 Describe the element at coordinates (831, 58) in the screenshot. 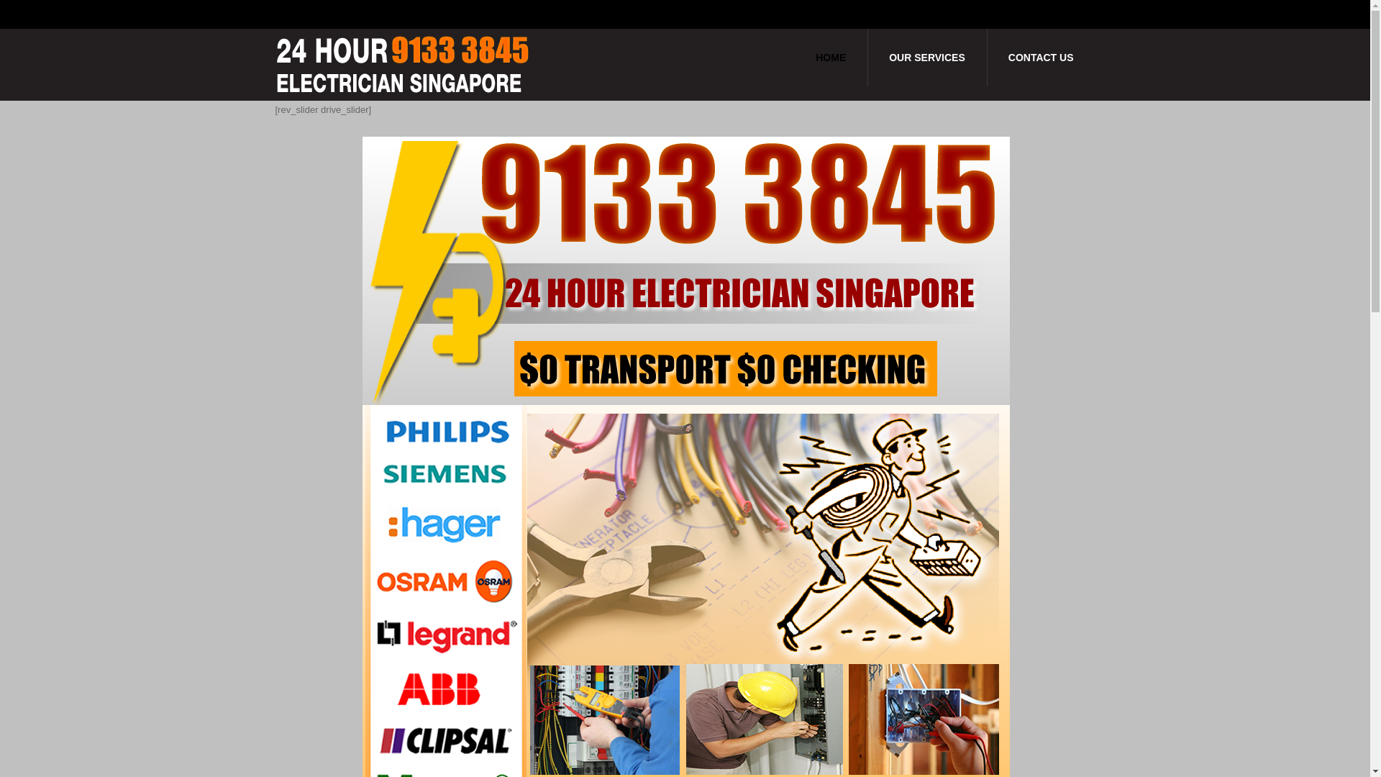

I see `HOME` at that location.